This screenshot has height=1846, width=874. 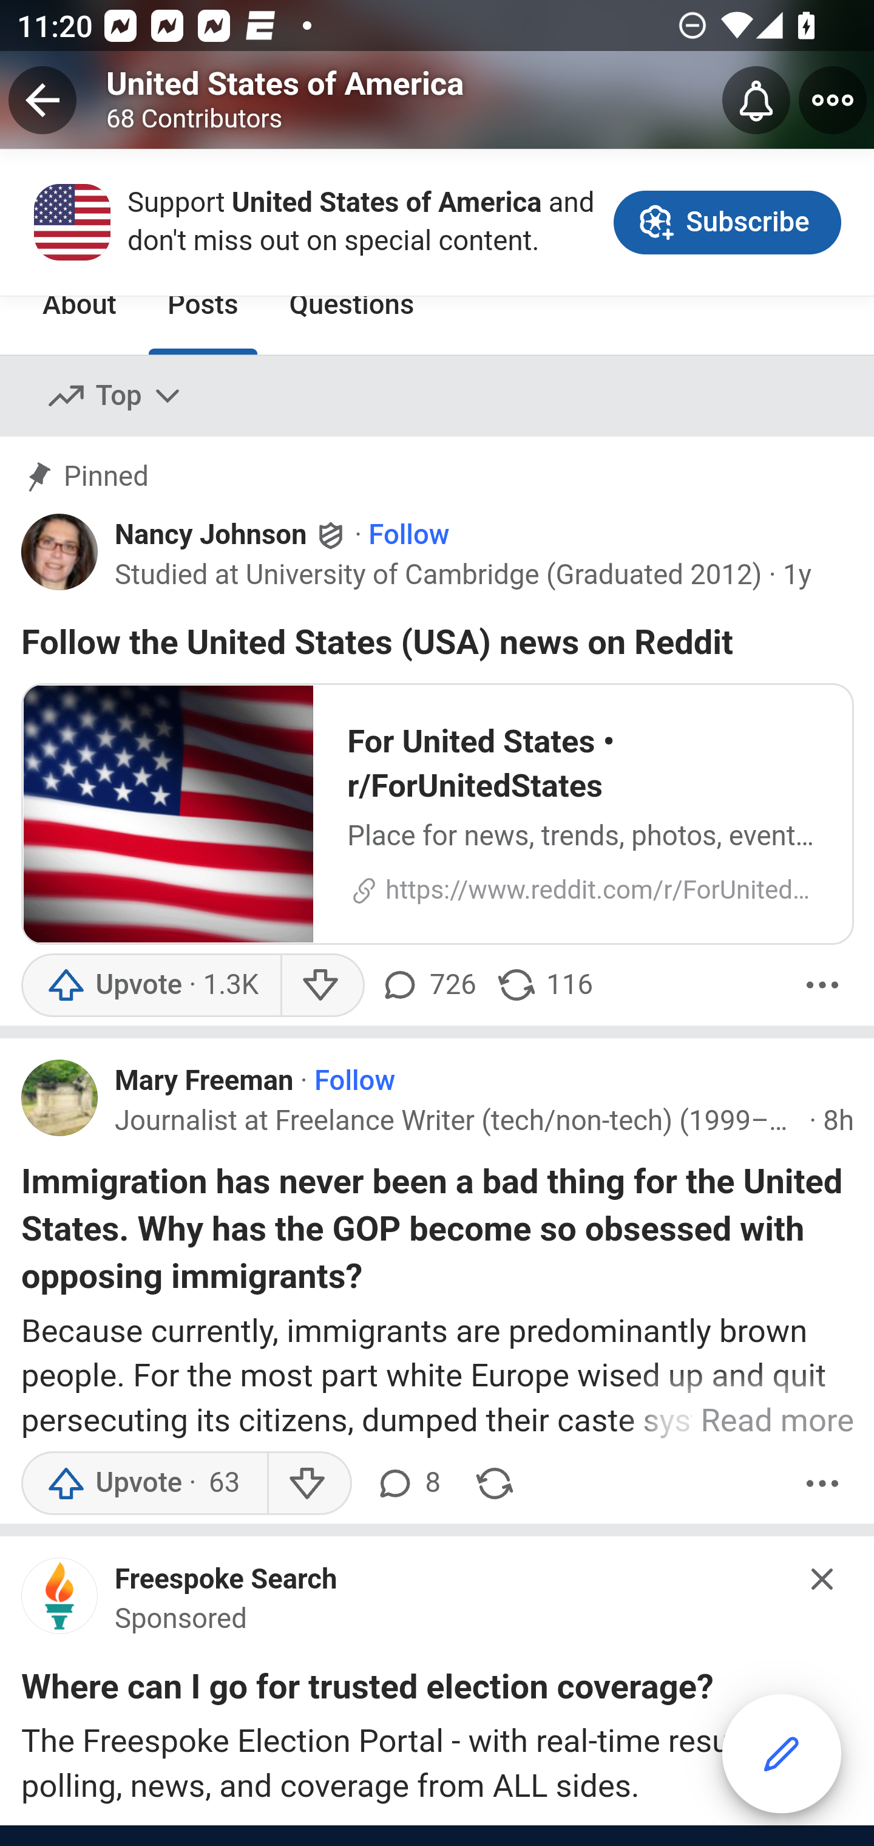 I want to click on Hide, so click(x=823, y=1580).